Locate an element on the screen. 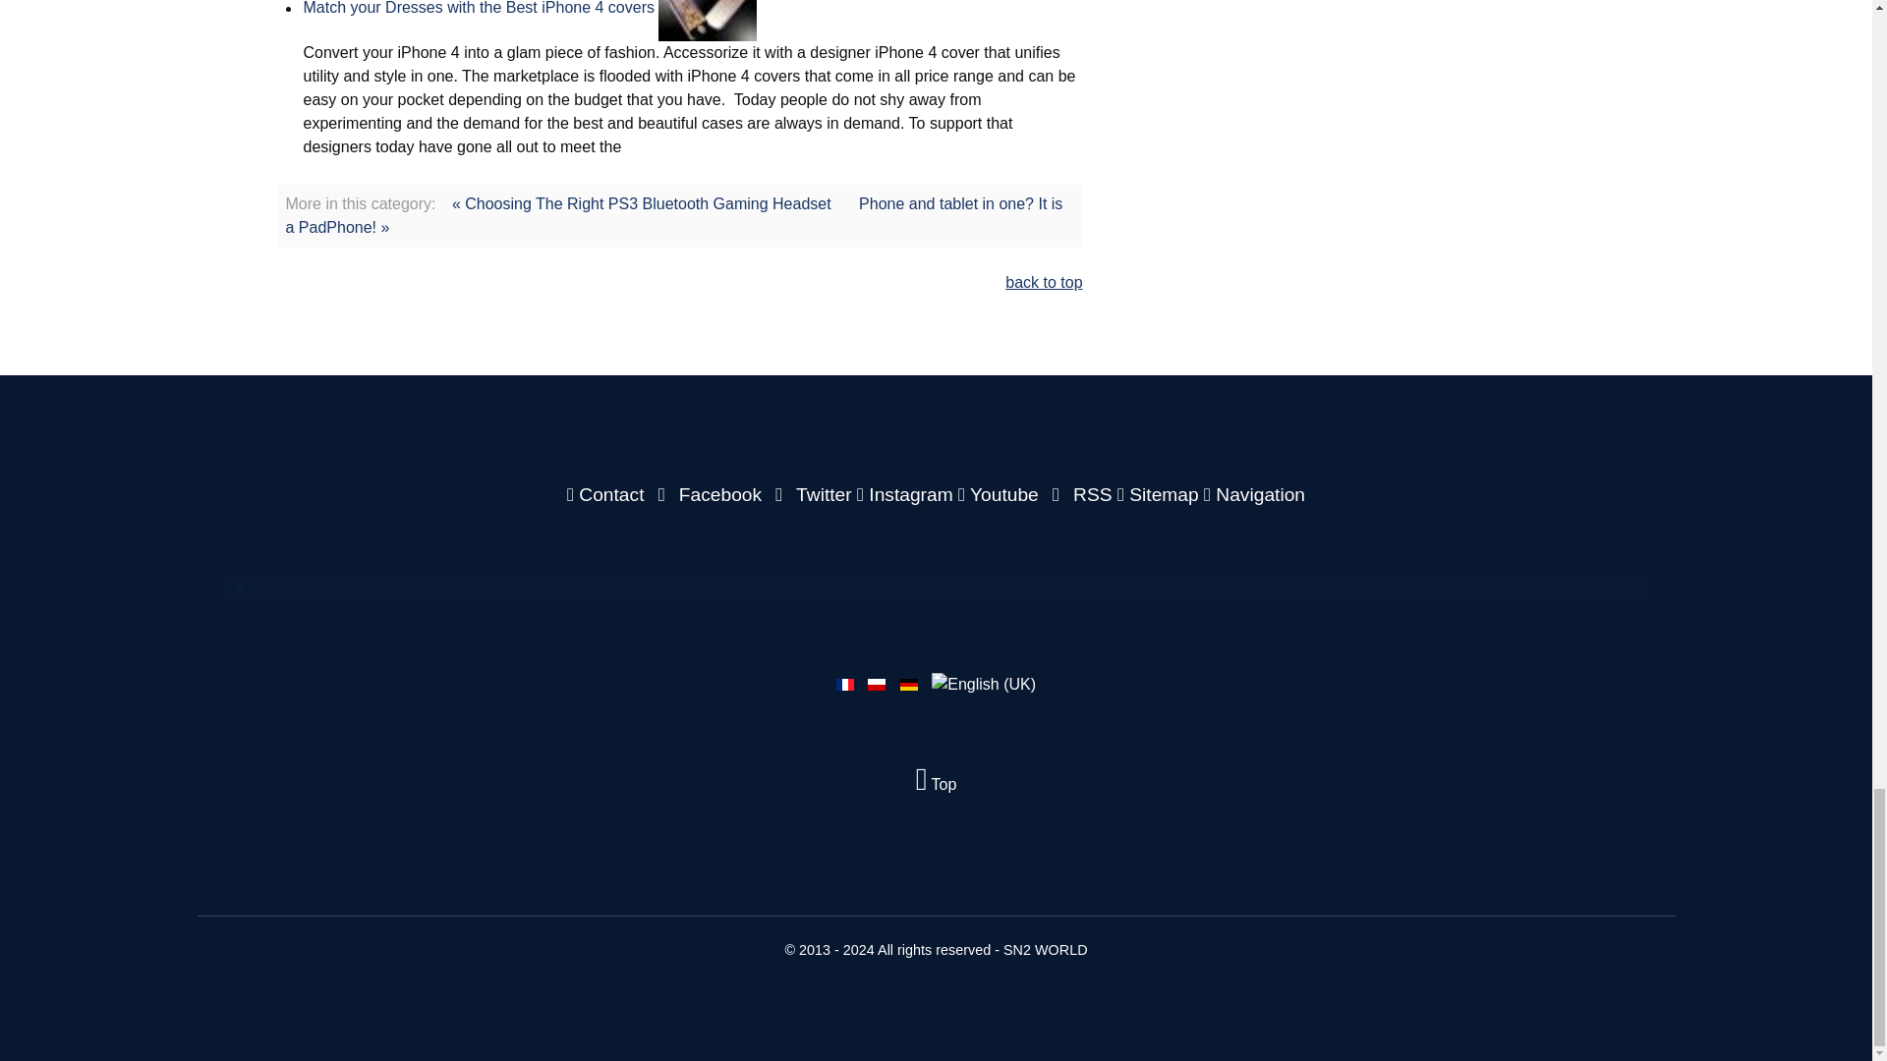 This screenshot has height=1061, width=1887. Twitter is located at coordinates (811, 494).